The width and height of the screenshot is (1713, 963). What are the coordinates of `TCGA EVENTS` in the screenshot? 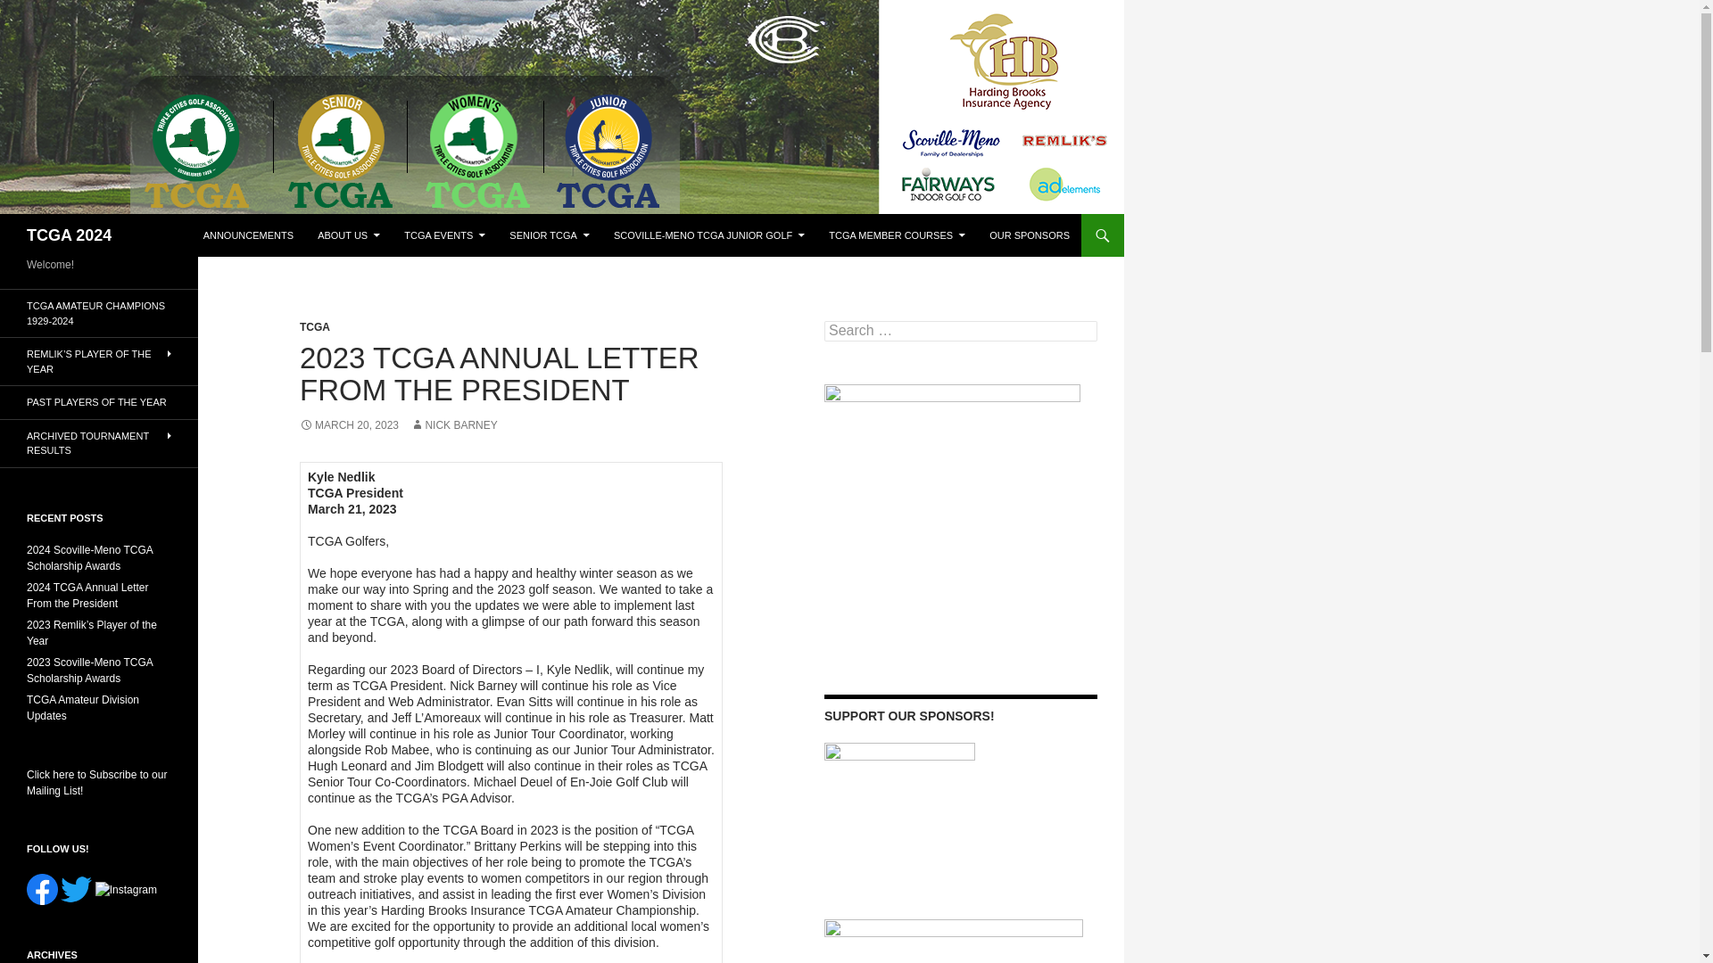 It's located at (444, 235).